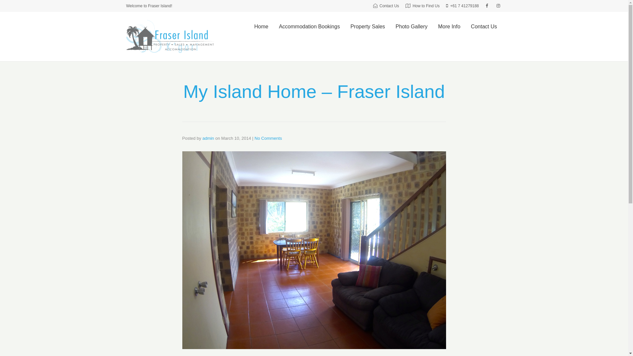 This screenshot has height=356, width=633. What do you see at coordinates (368, 27) in the screenshot?
I see `Property Sales` at bounding box center [368, 27].